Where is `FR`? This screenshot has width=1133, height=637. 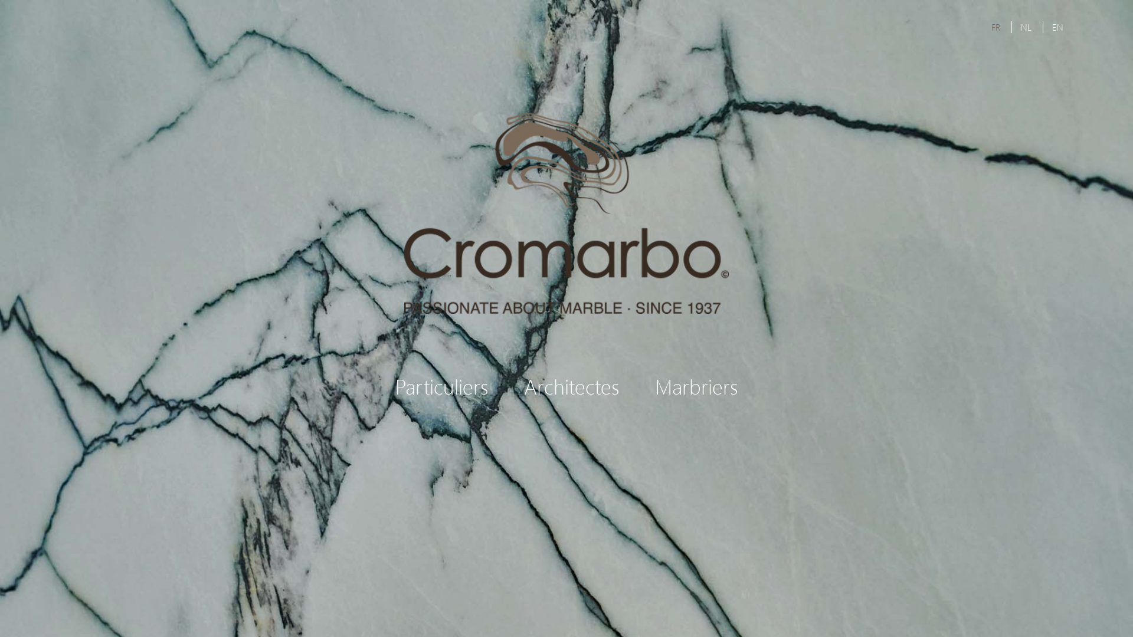 FR is located at coordinates (996, 27).